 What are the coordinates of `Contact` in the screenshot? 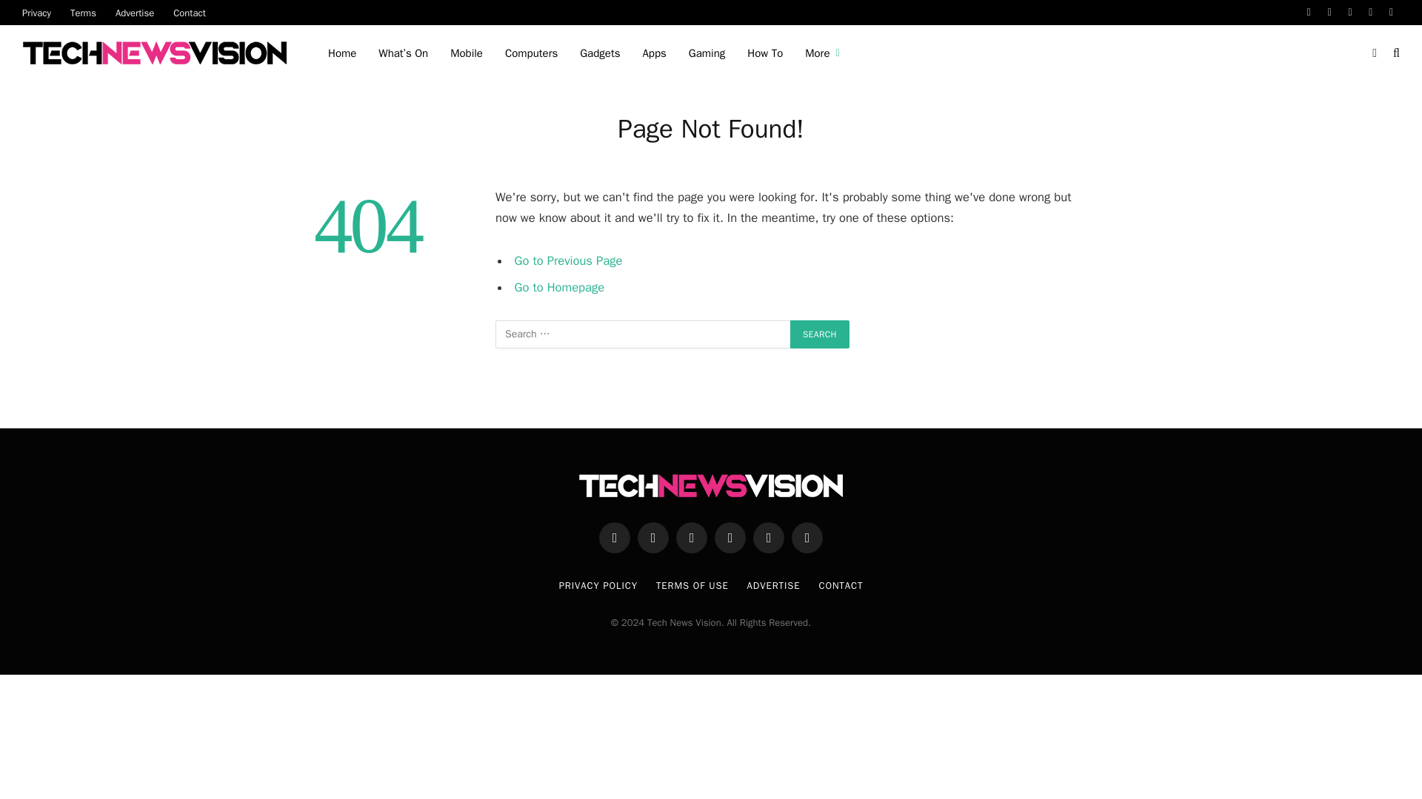 It's located at (190, 12).